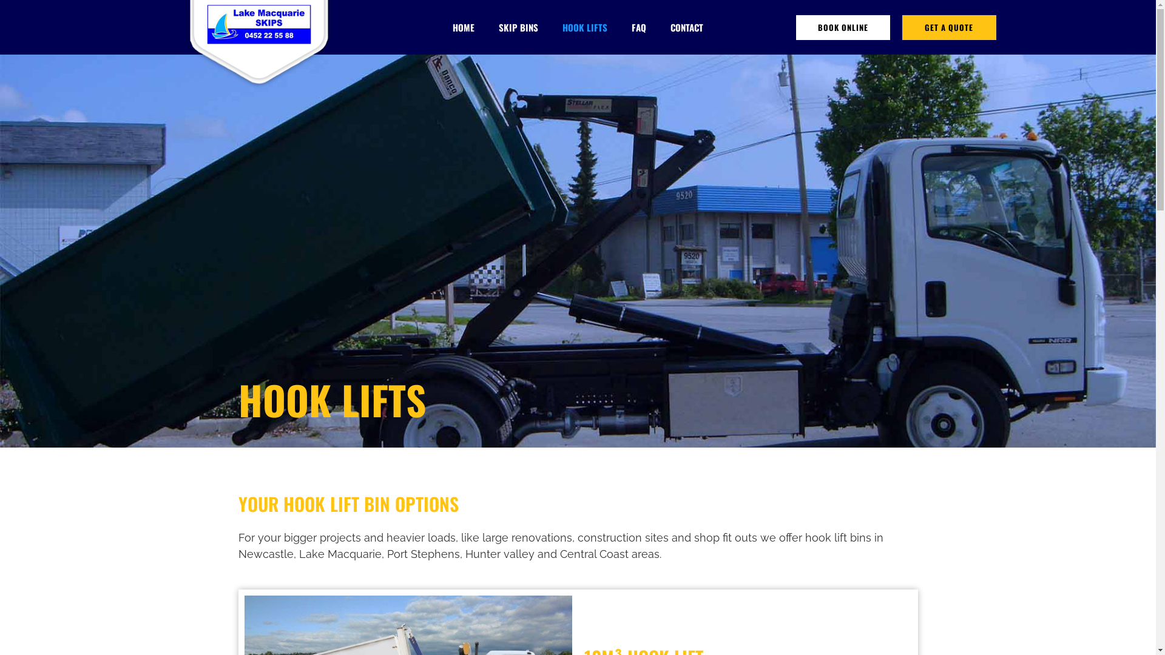 The height and width of the screenshot is (655, 1165). I want to click on CONTACT, so click(687, 27).